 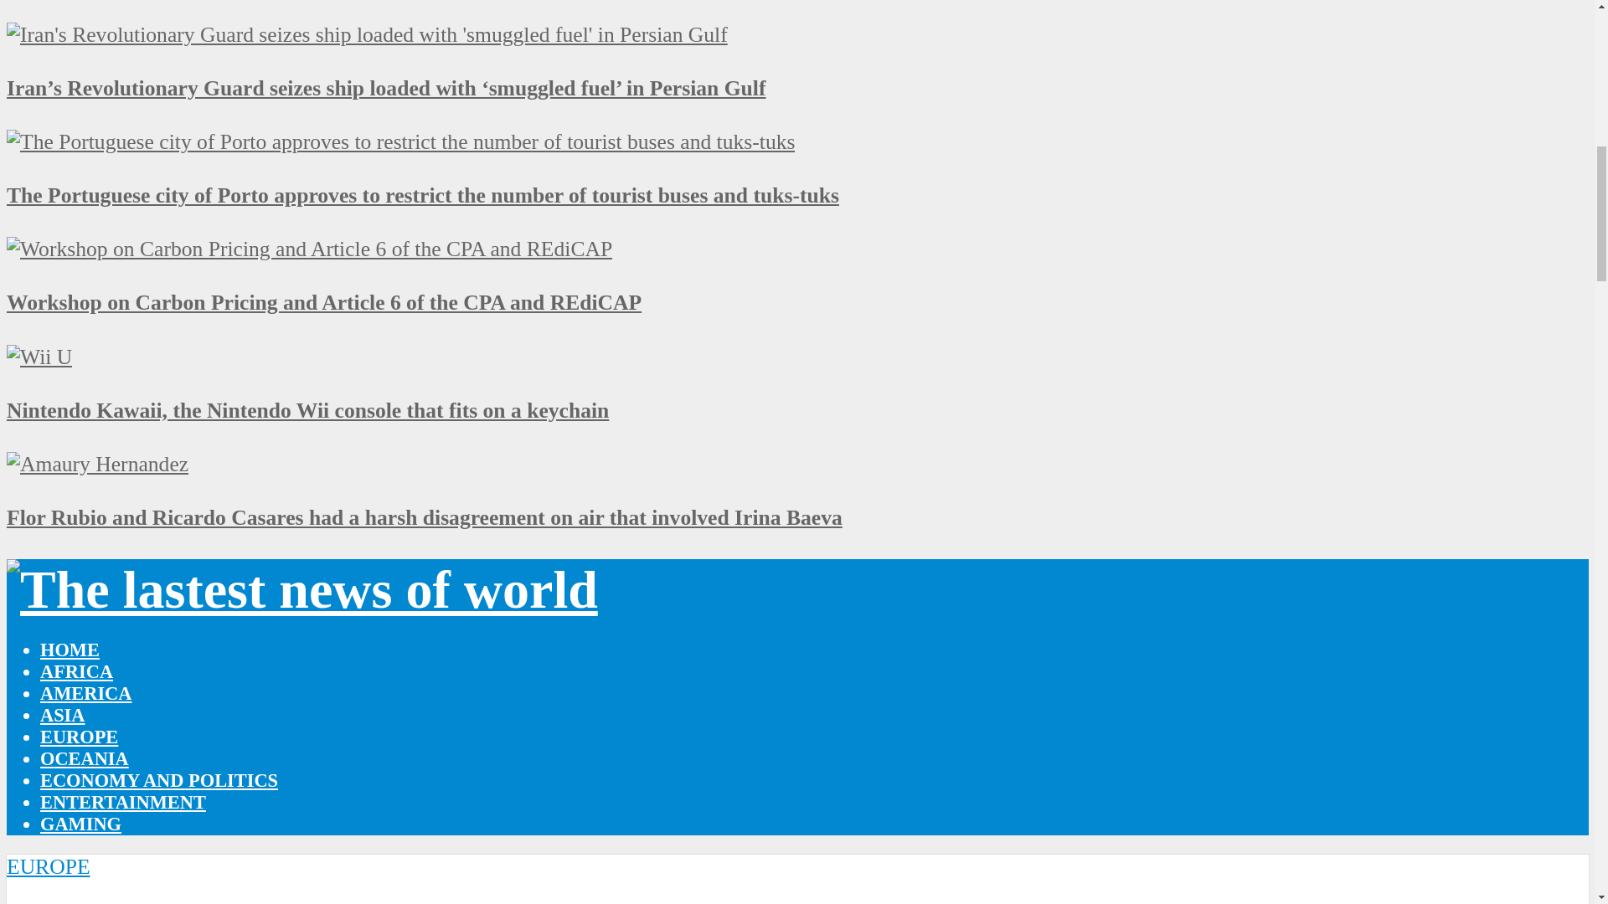 I want to click on ENTERTAINMENT, so click(x=122, y=802).